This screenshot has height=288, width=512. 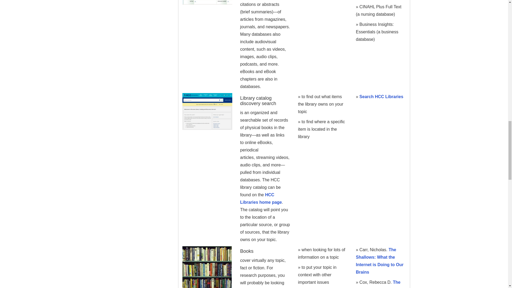 I want to click on The Shallows: What the Internet is Doing to Our Brains, so click(x=379, y=261).